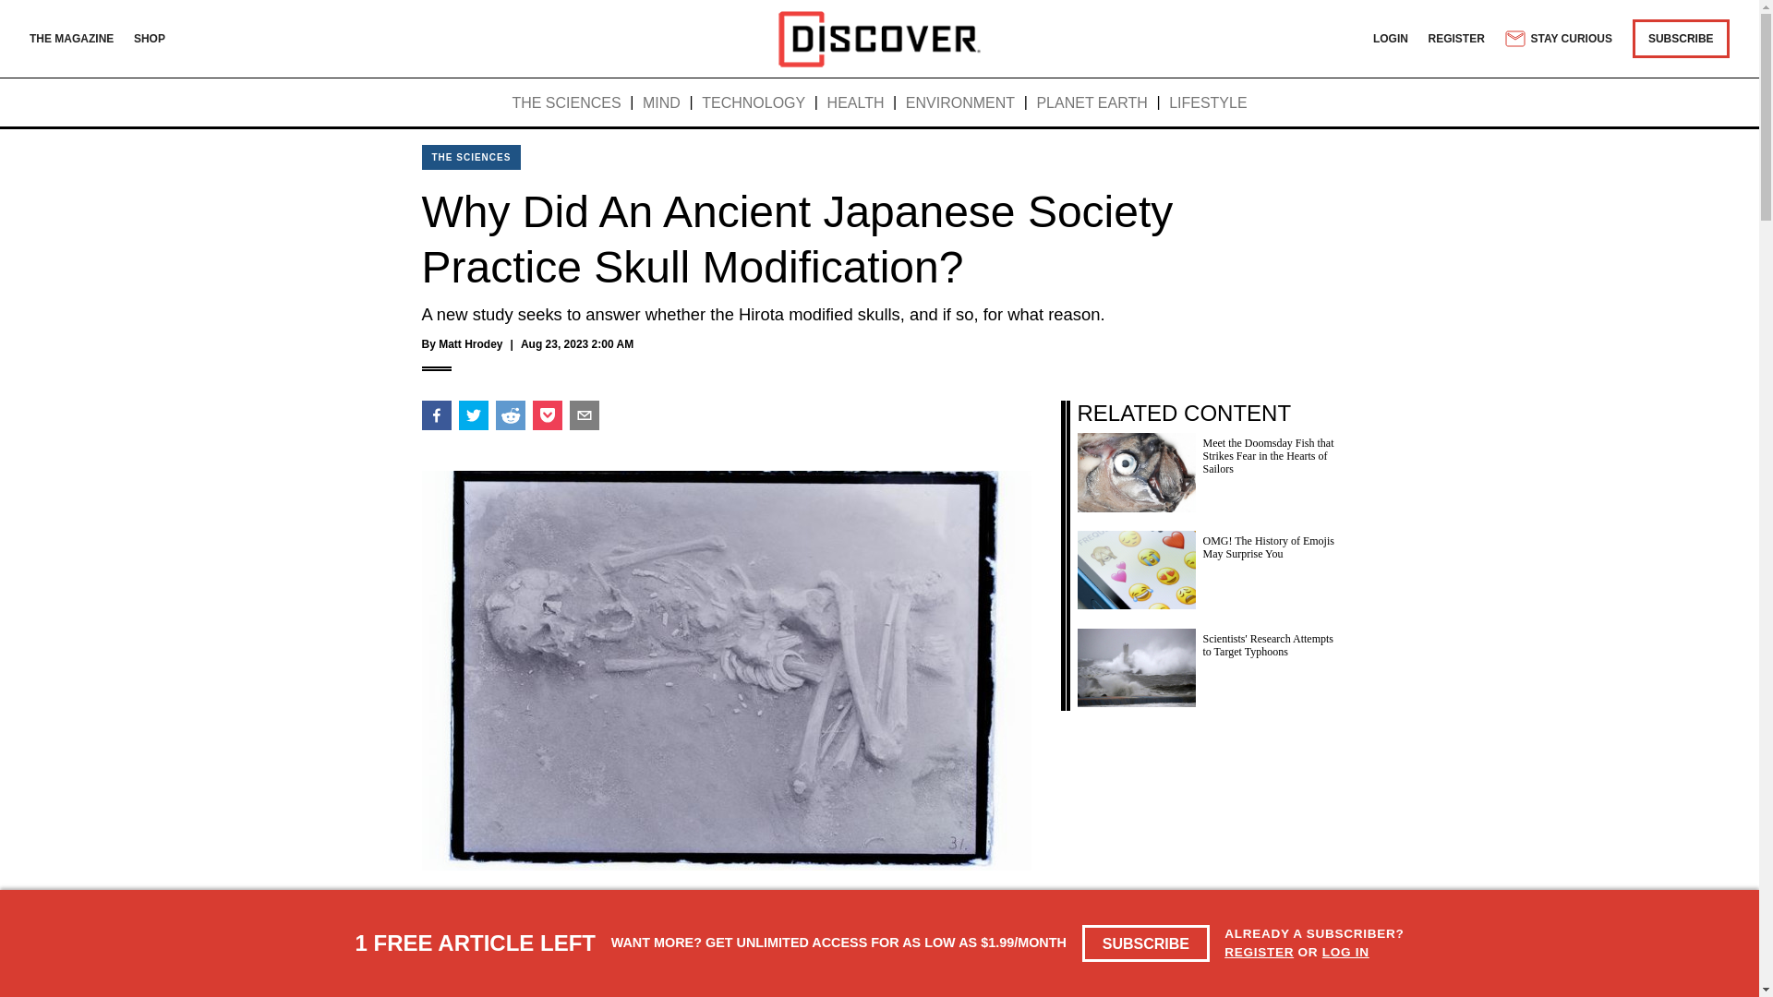 The height and width of the screenshot is (997, 1773). I want to click on Scientists' Research Attempts to Target Typhoons, so click(1206, 663).